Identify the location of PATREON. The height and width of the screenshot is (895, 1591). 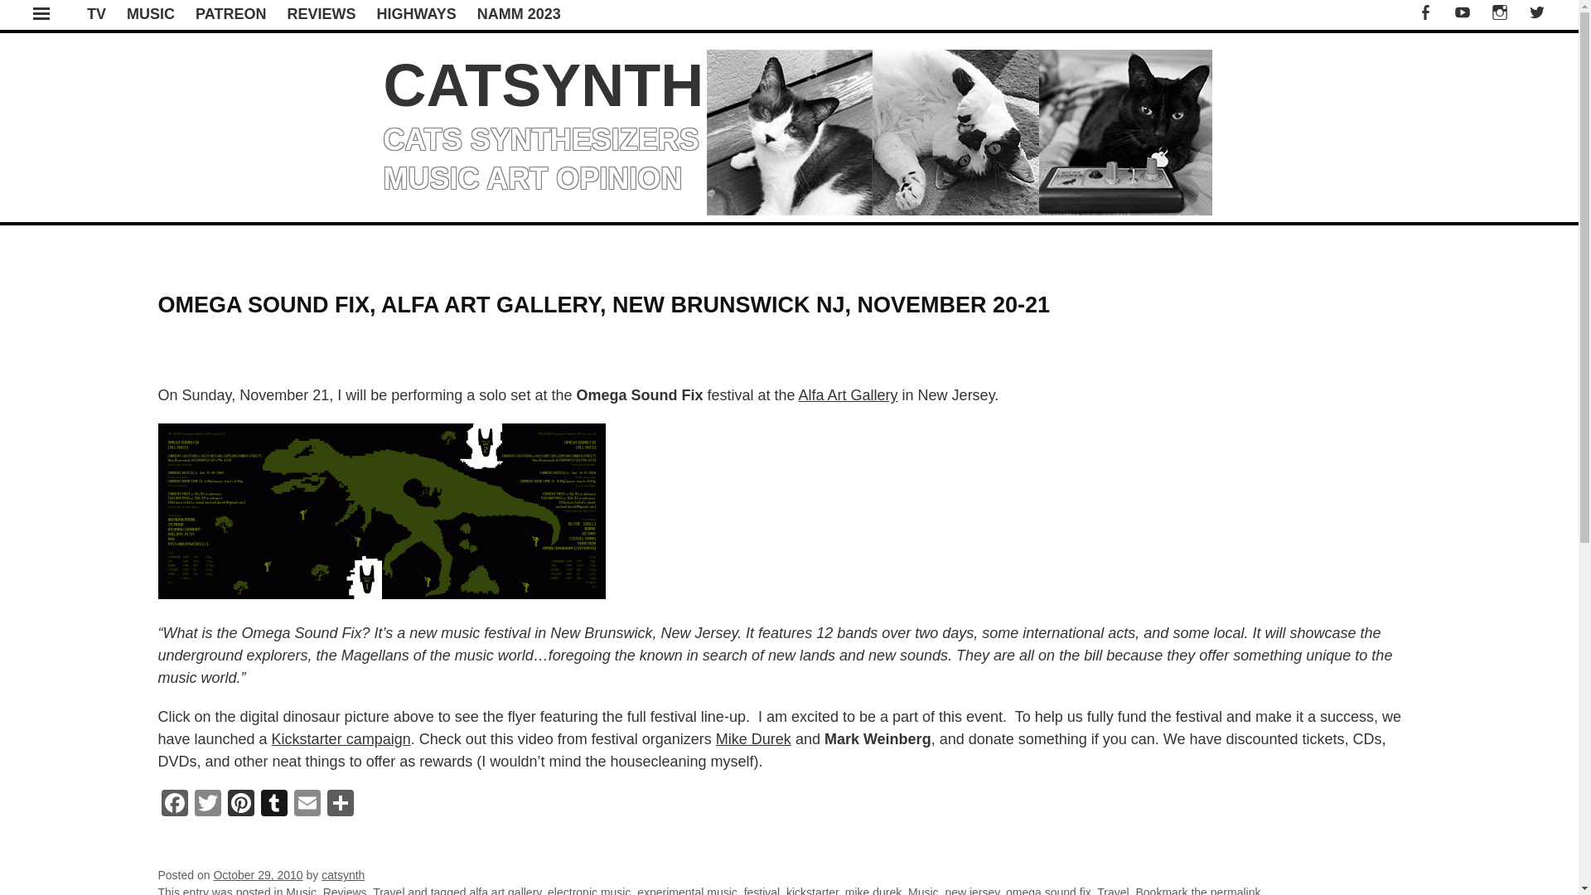
(230, 13).